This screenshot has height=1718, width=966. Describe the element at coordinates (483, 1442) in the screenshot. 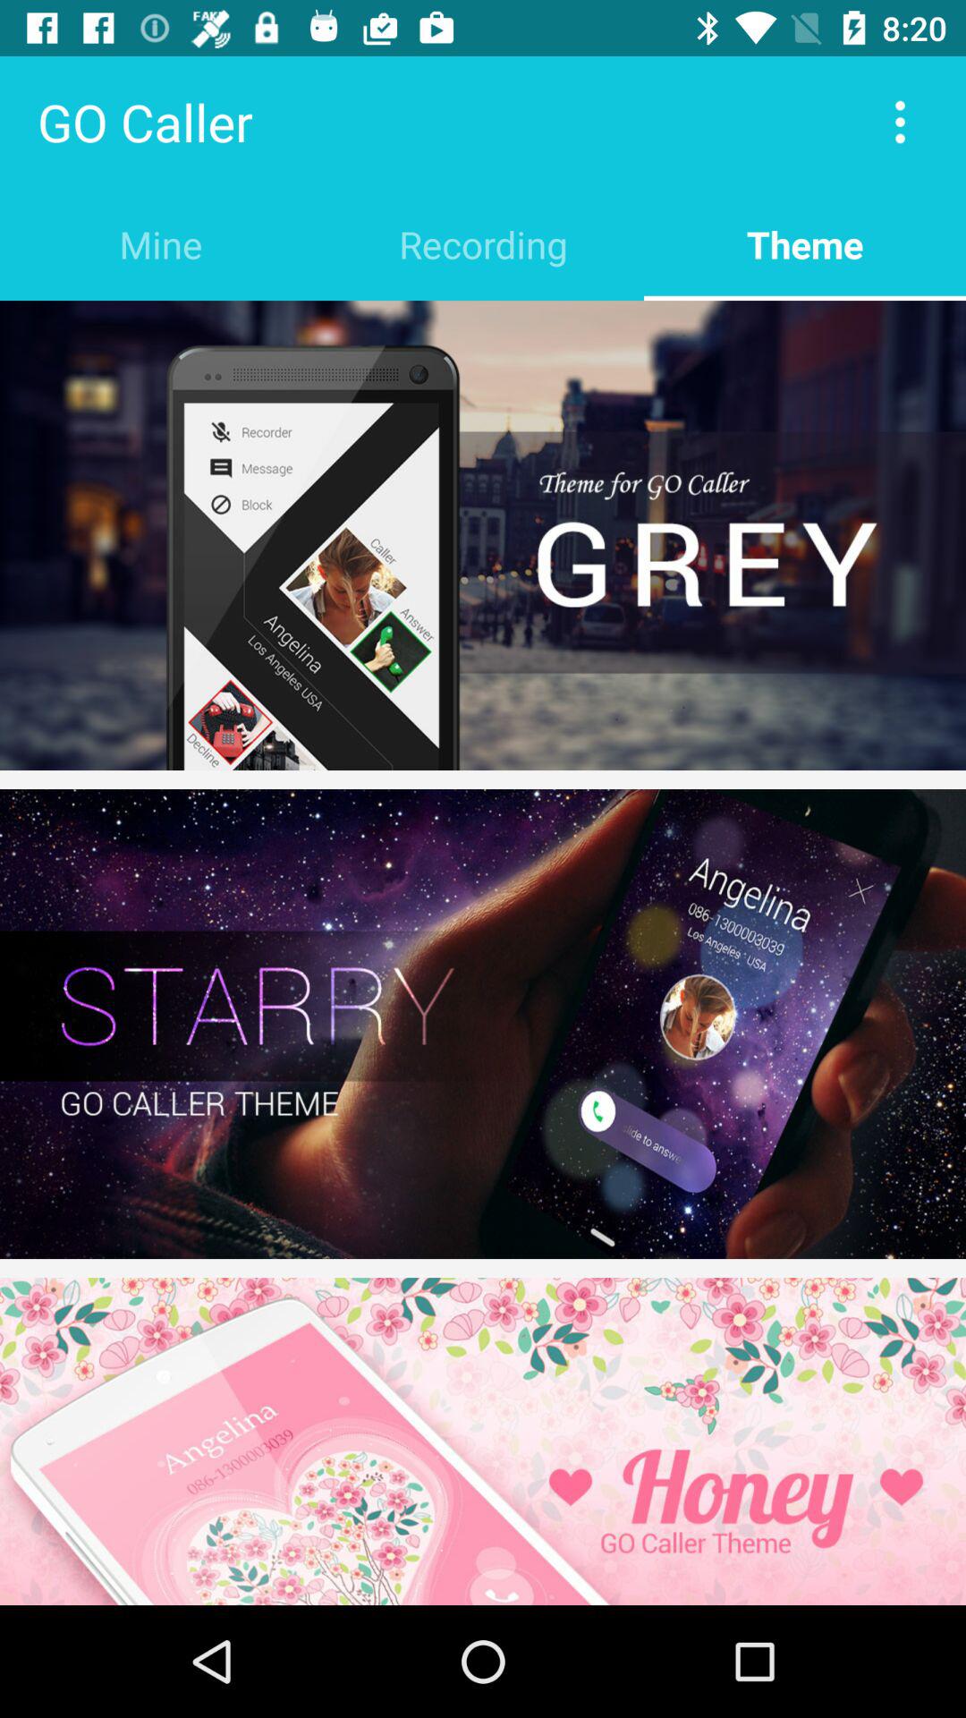

I see `select and go to the honey theme` at that location.